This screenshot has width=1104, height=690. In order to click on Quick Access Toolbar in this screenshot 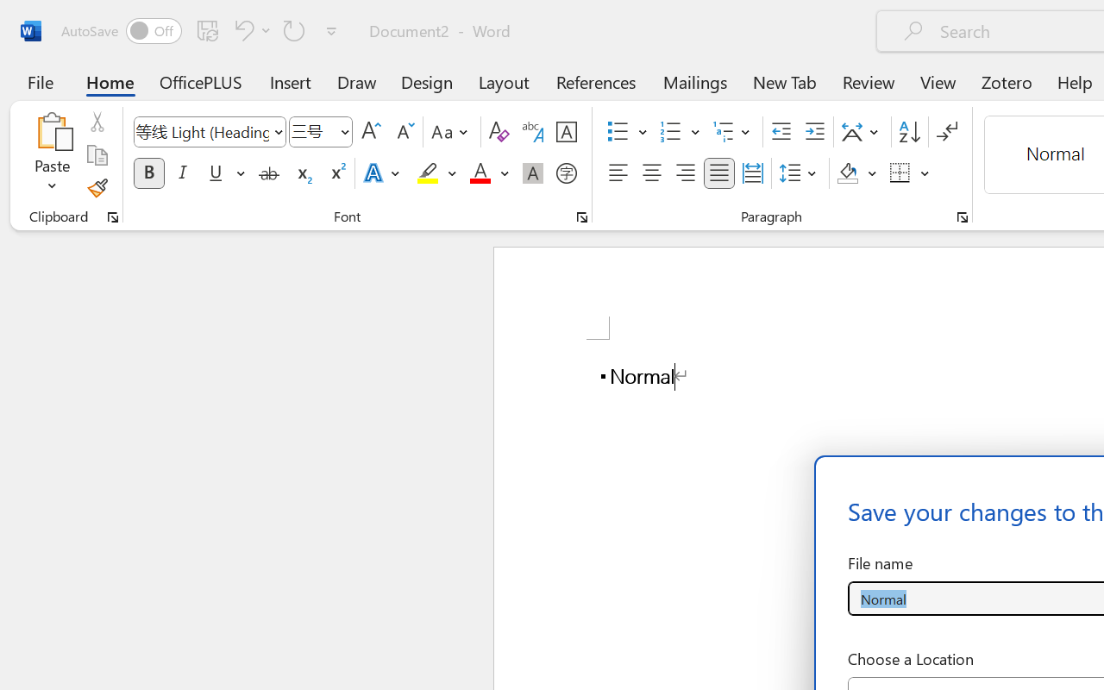, I will do `click(202, 31)`.